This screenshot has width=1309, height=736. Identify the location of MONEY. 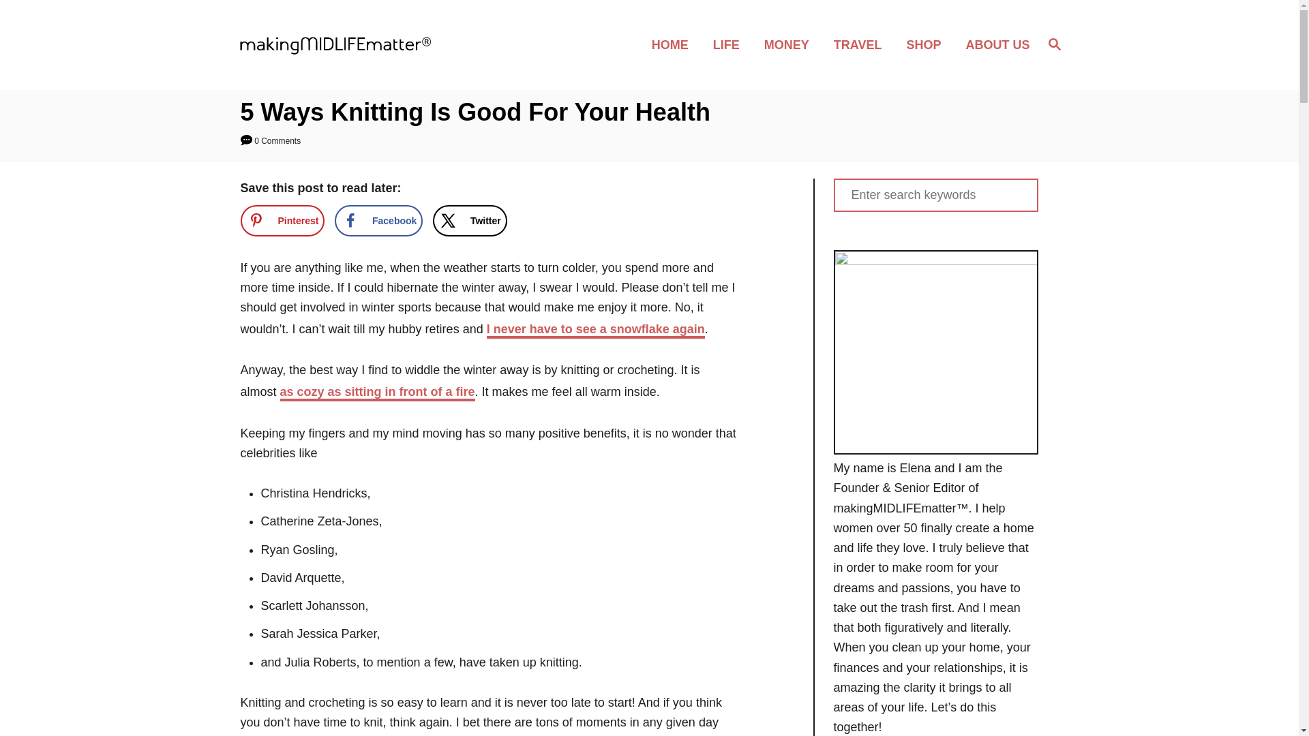
(791, 44).